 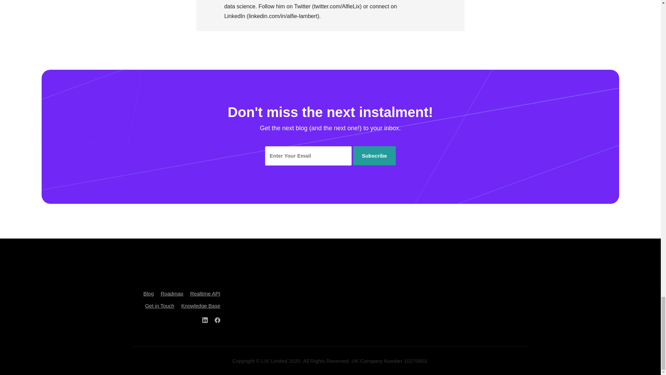 I want to click on Blog, so click(x=148, y=294).